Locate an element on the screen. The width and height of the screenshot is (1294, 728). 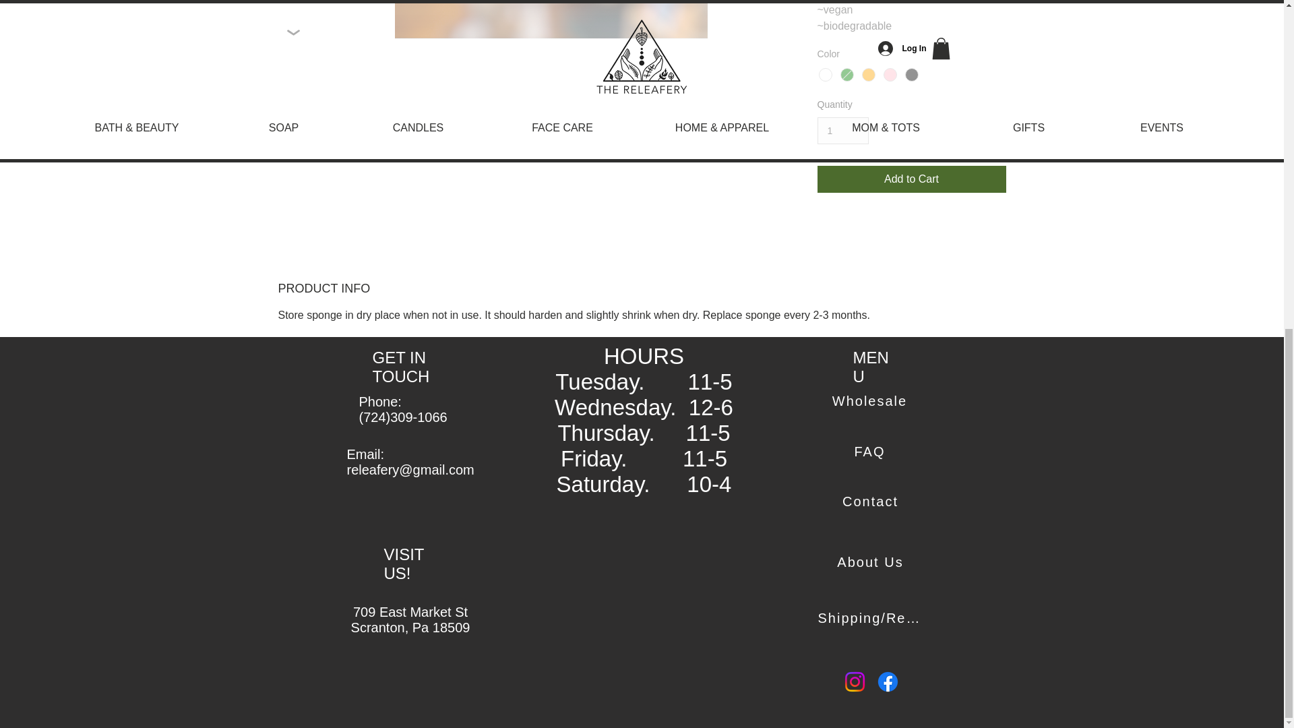
Add to Cart is located at coordinates (911, 179).